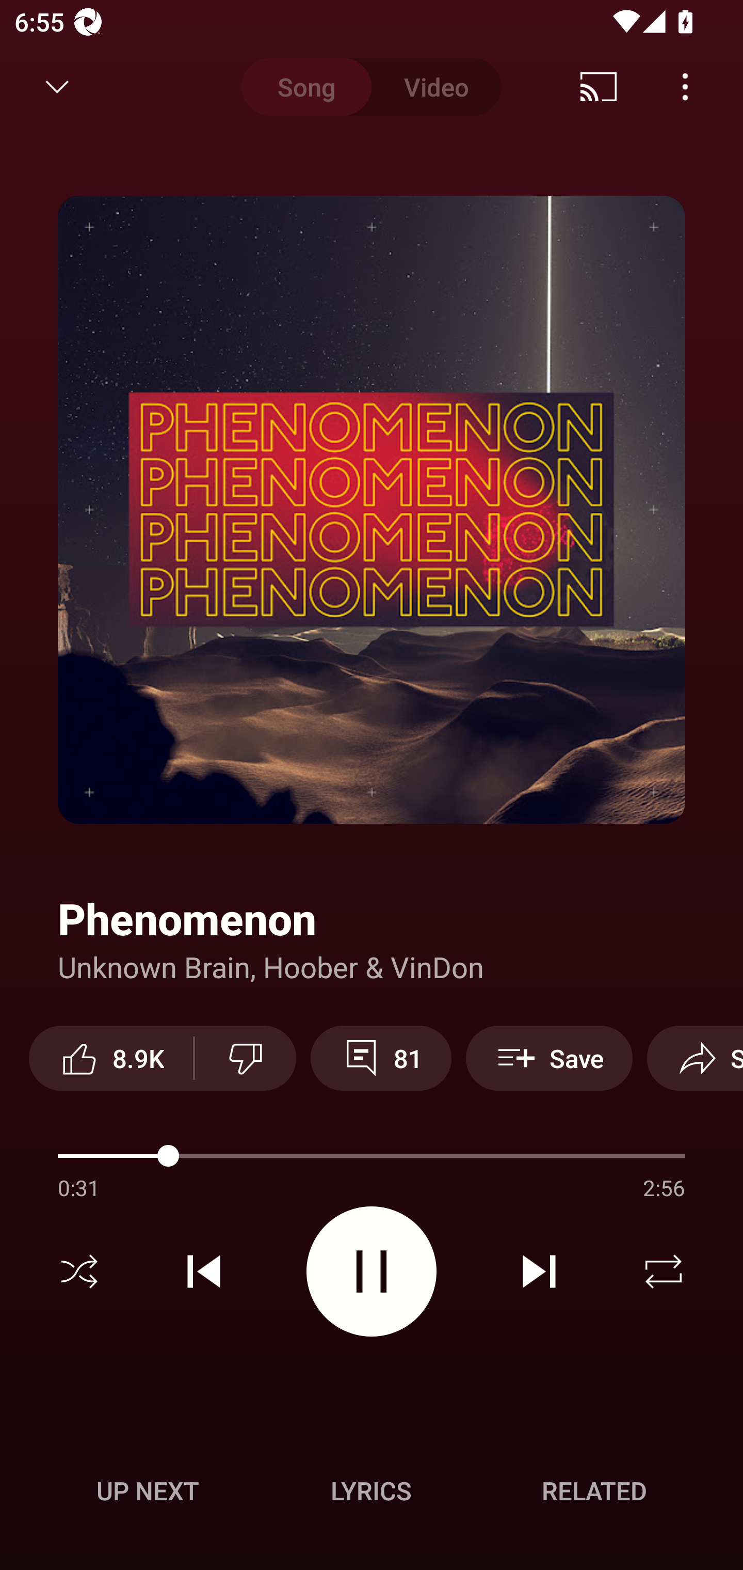 The image size is (743, 1570). What do you see at coordinates (594, 1490) in the screenshot?
I see `Related RELATED` at bounding box center [594, 1490].